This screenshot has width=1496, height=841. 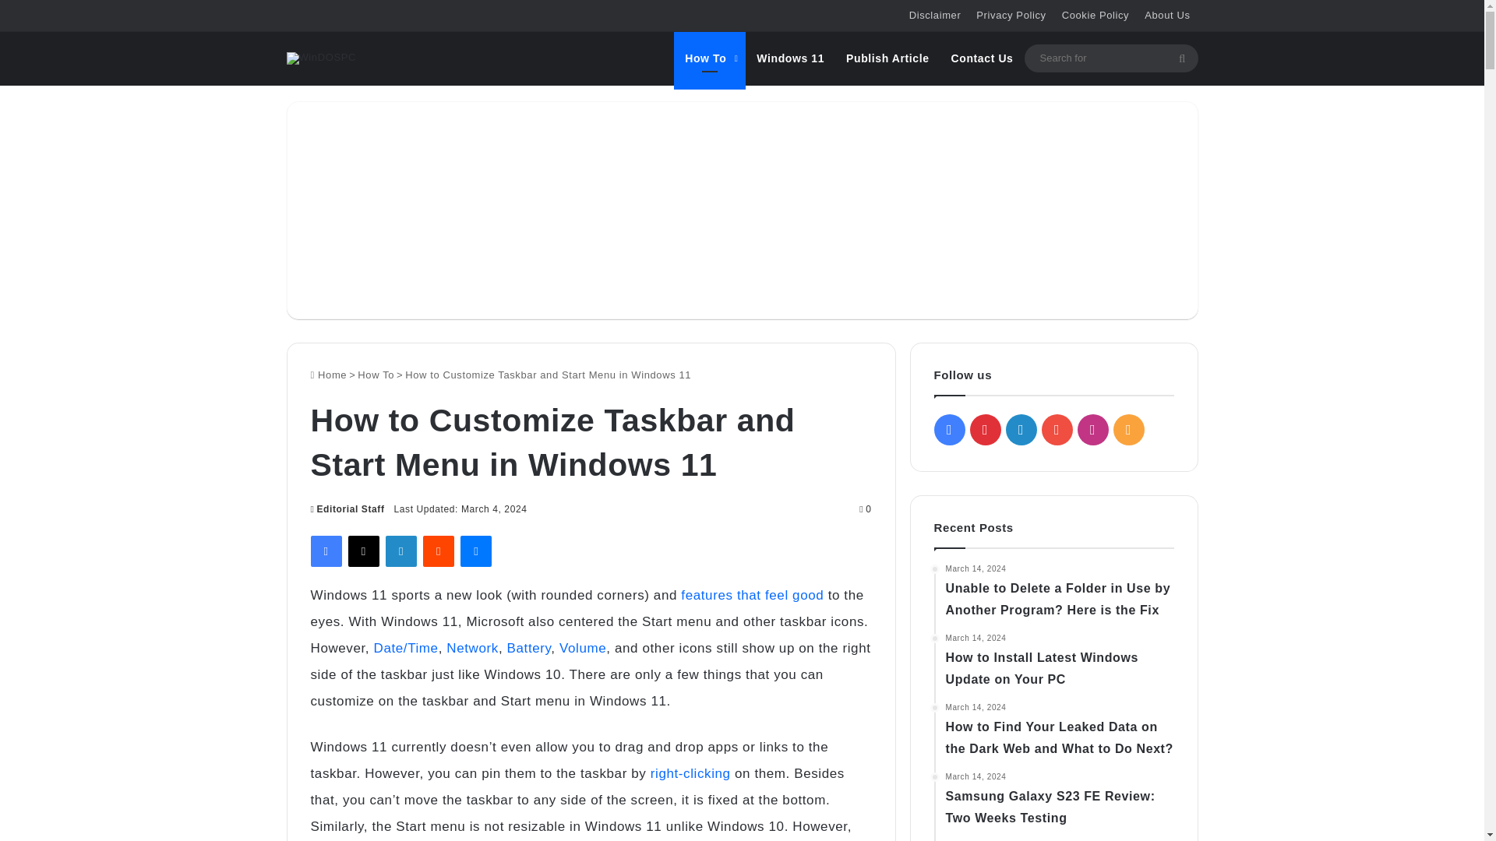 What do you see at coordinates (439, 551) in the screenshot?
I see `Reddit` at bounding box center [439, 551].